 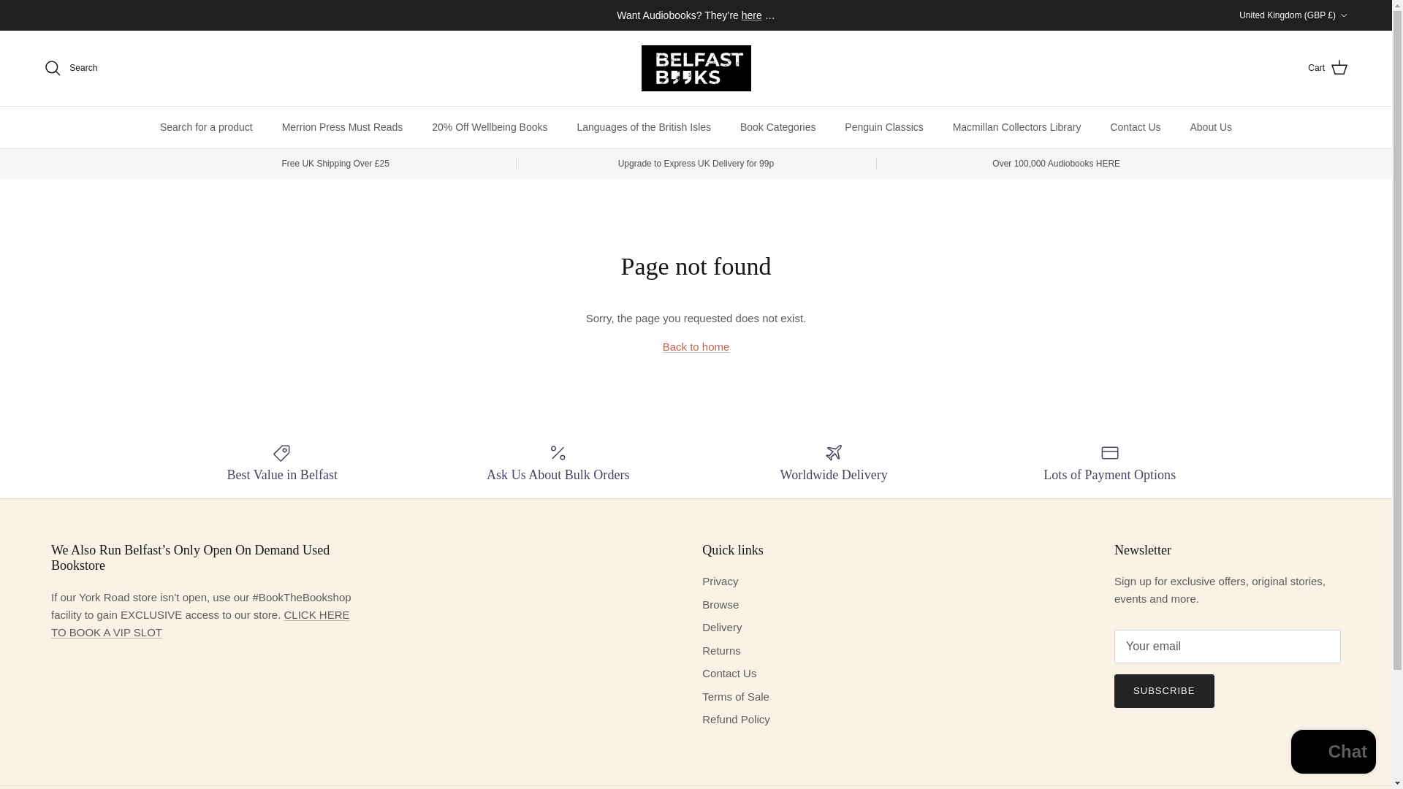 What do you see at coordinates (751, 15) in the screenshot?
I see `here` at bounding box center [751, 15].